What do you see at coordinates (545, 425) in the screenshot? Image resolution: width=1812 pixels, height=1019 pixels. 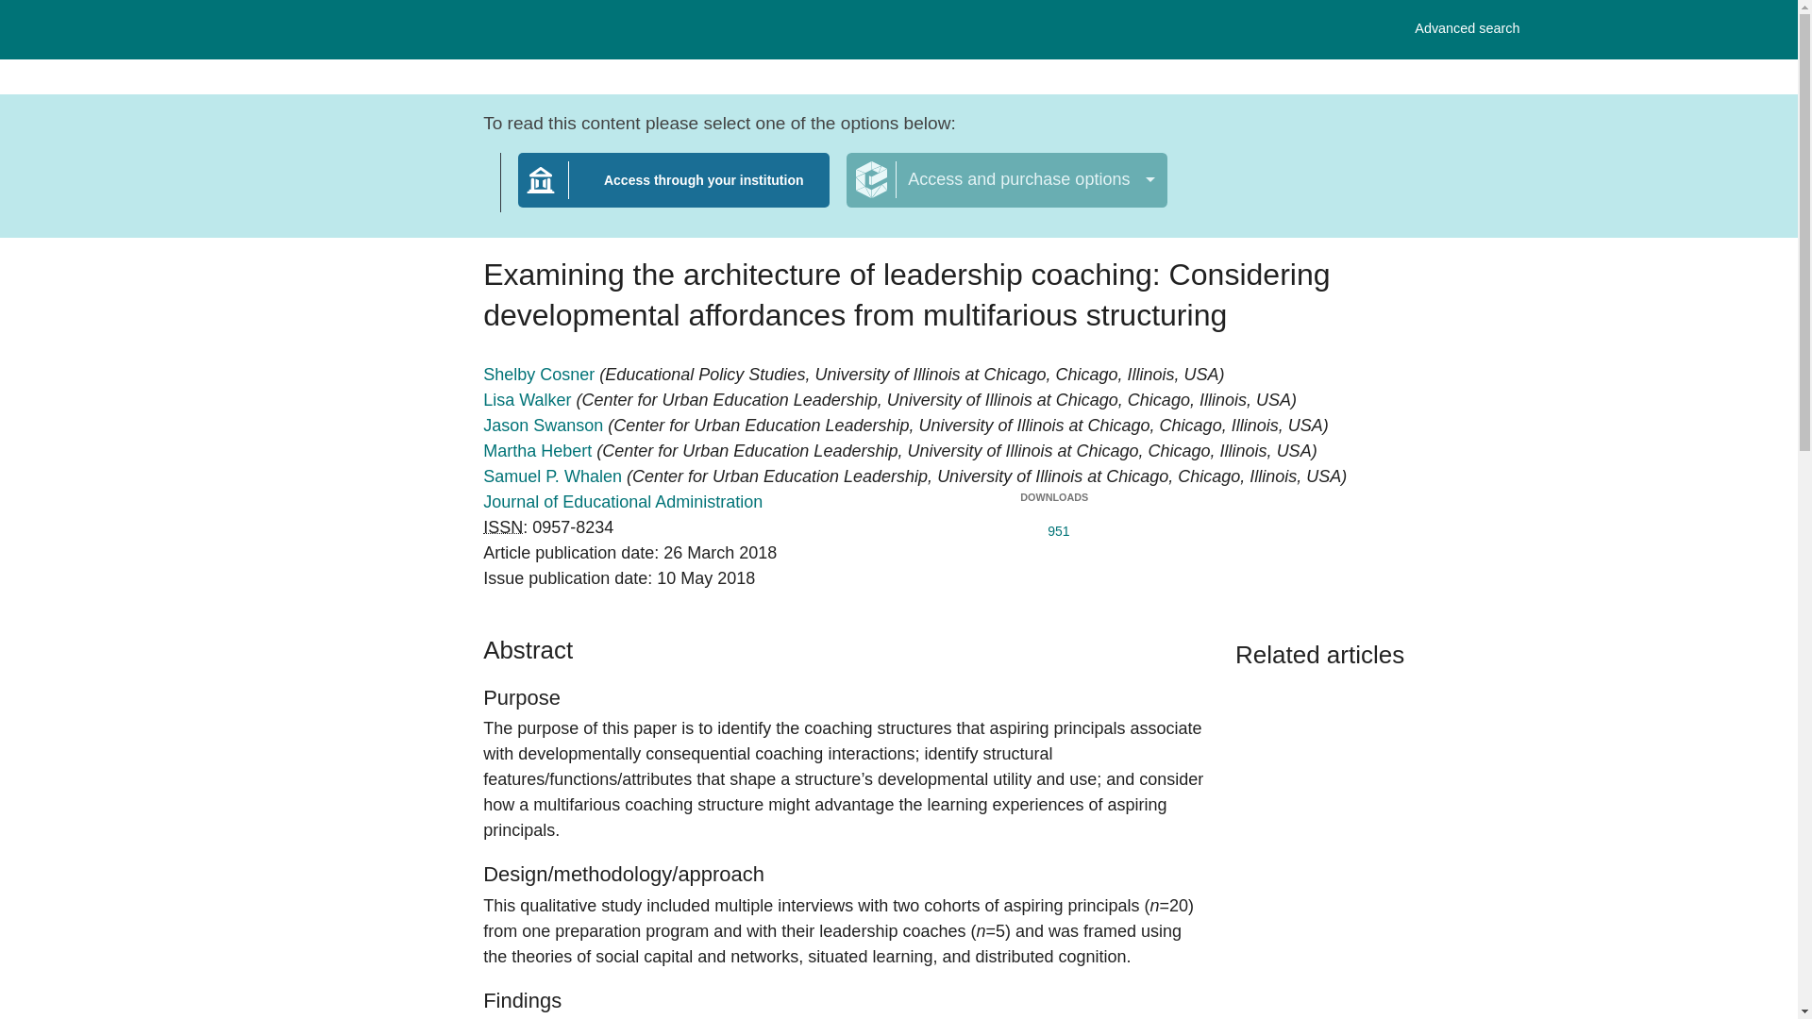 I see `Jason Swanson` at bounding box center [545, 425].